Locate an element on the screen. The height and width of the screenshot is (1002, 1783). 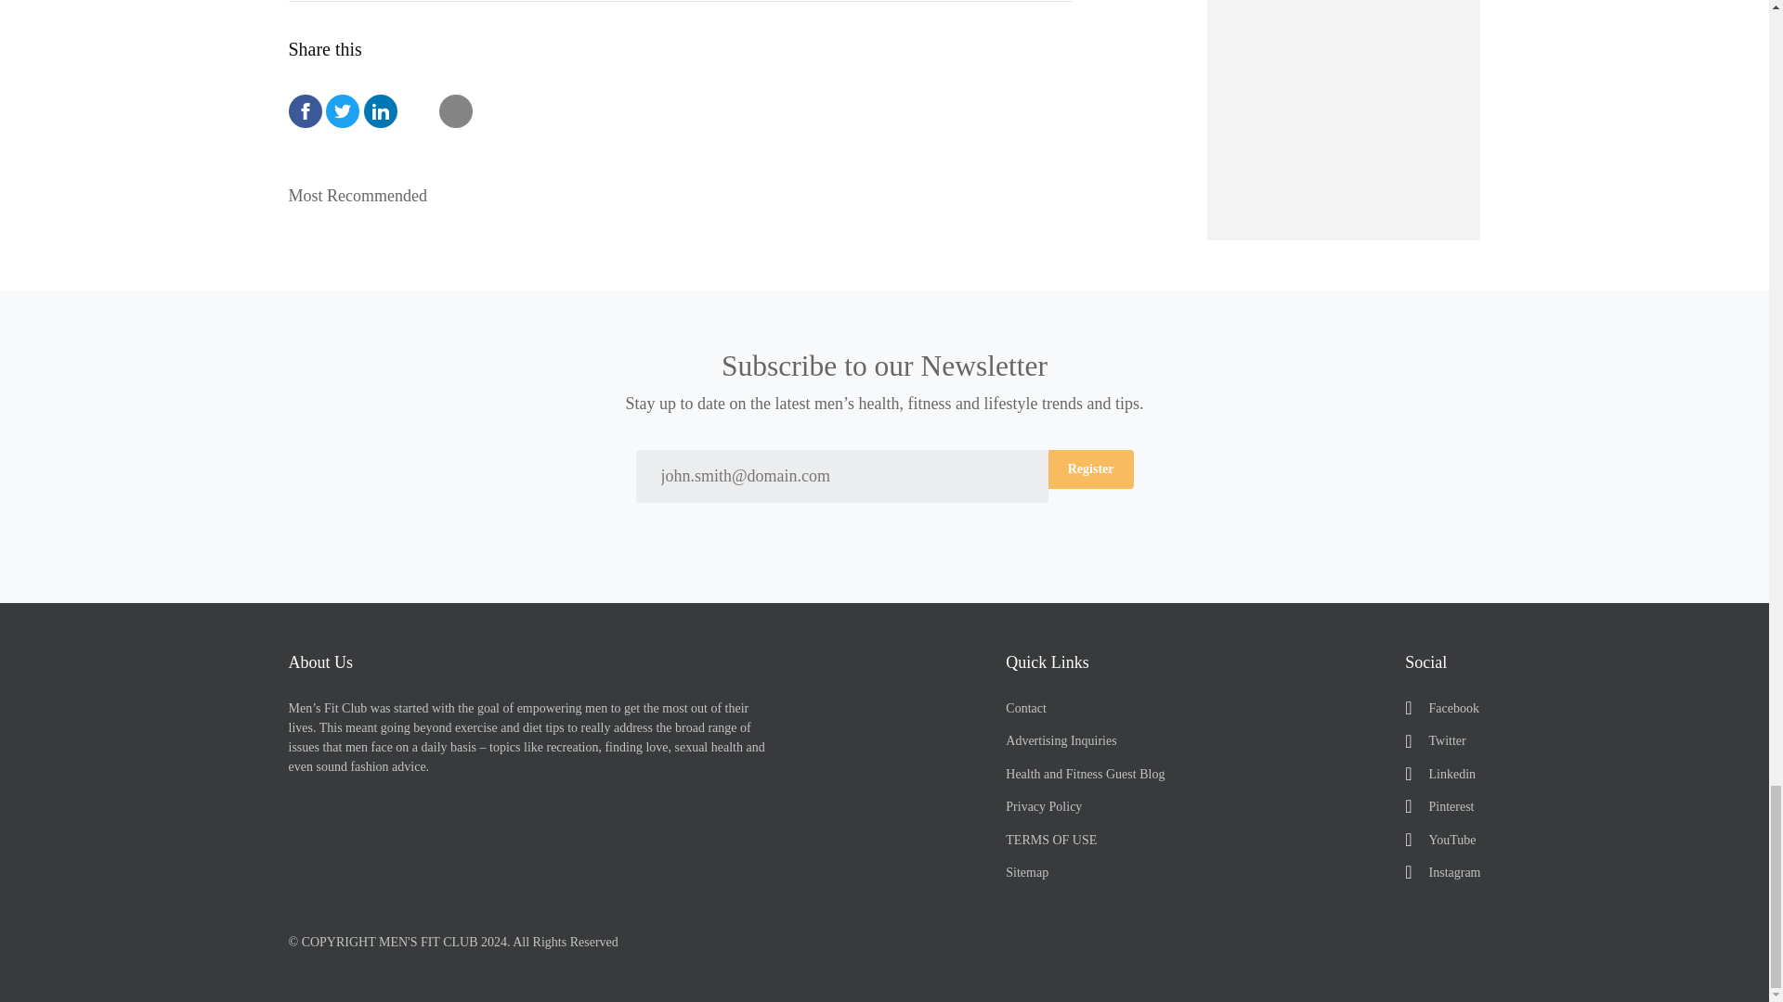
Health and Fitness Guest Blog is located at coordinates (1085, 774).